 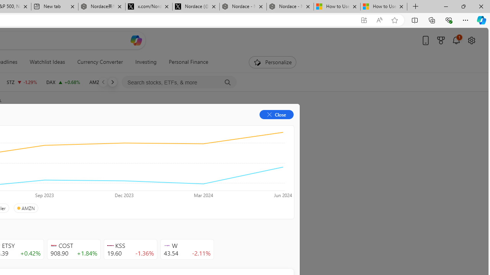 What do you see at coordinates (41, 127) in the screenshot?
I see `Summary` at bounding box center [41, 127].